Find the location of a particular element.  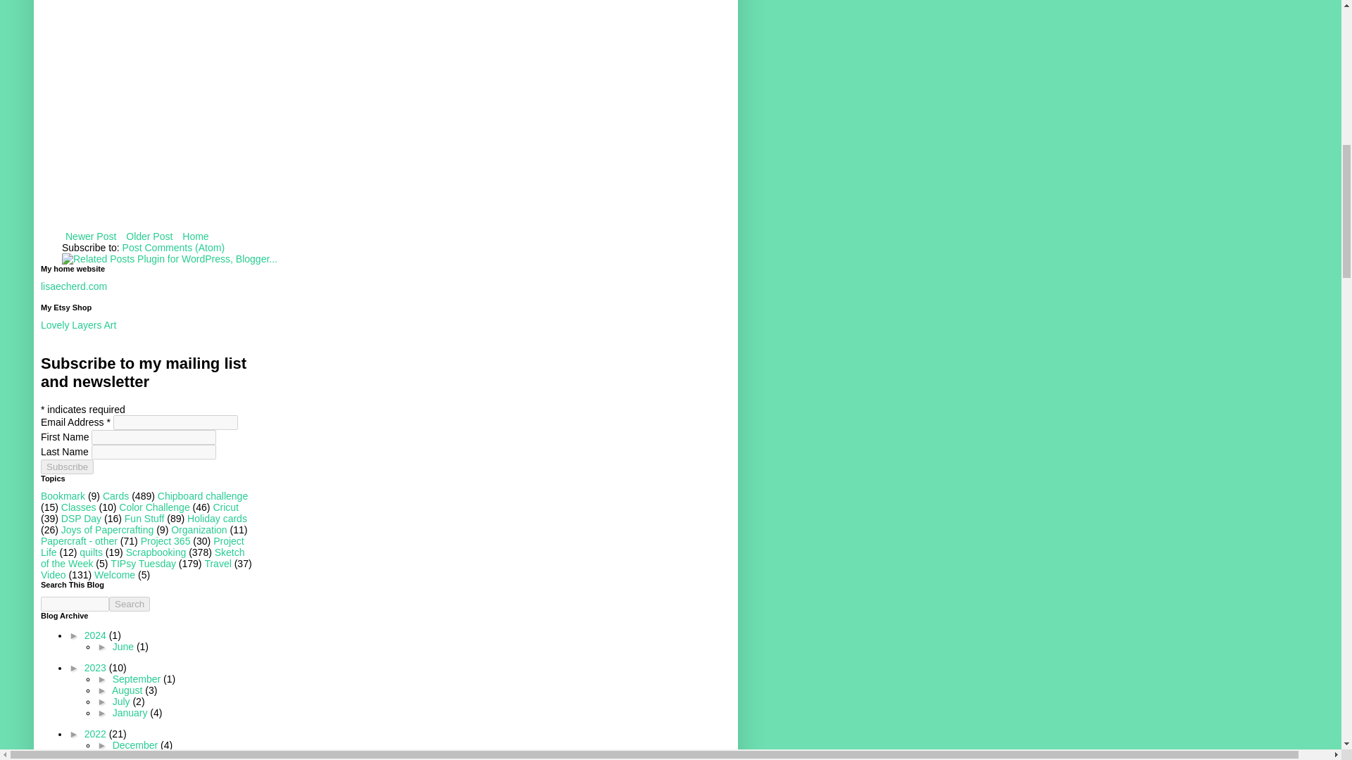

Lovely Layers Art is located at coordinates (78, 324).